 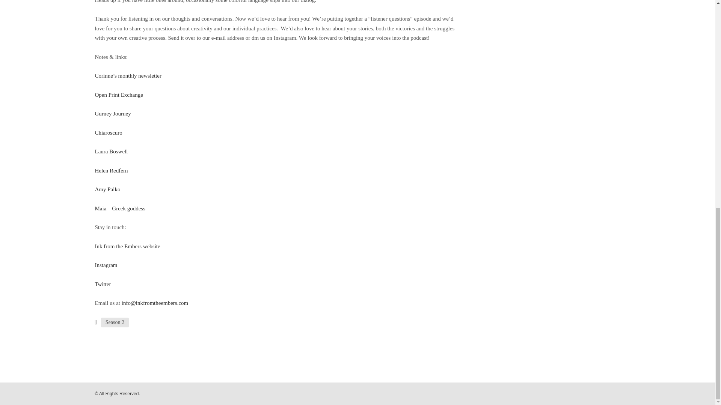 I want to click on Ink from the Embers website, so click(x=127, y=246).